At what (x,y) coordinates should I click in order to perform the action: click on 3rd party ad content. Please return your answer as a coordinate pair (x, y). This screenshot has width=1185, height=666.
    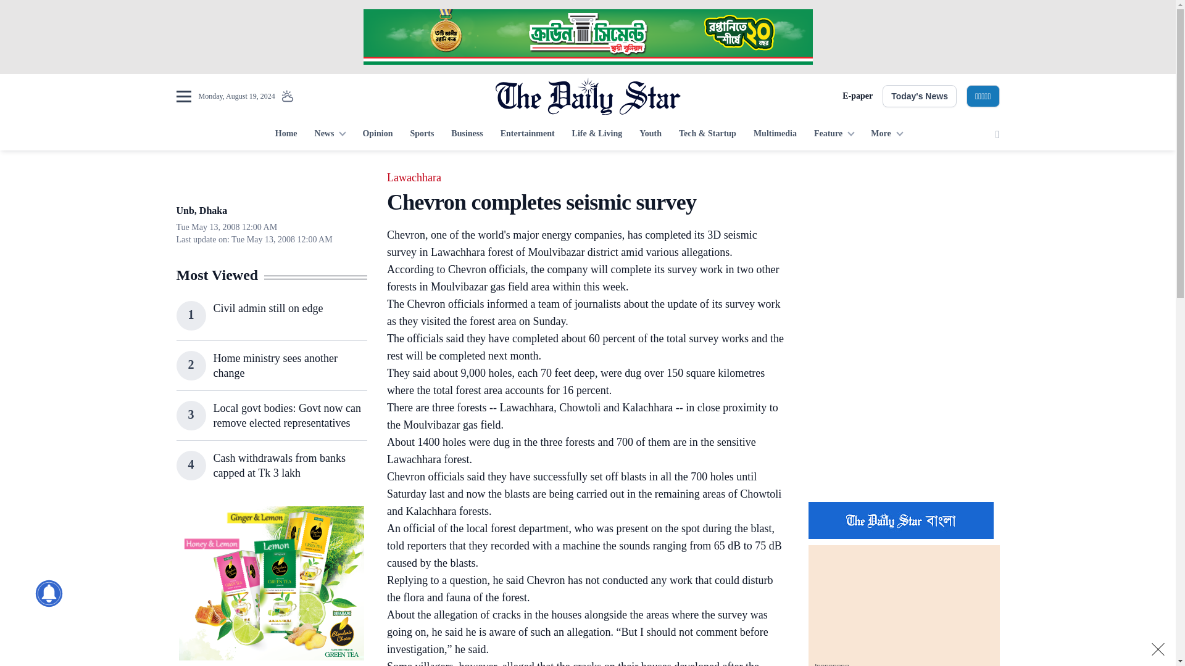
    Looking at the image, I should click on (904, 412).